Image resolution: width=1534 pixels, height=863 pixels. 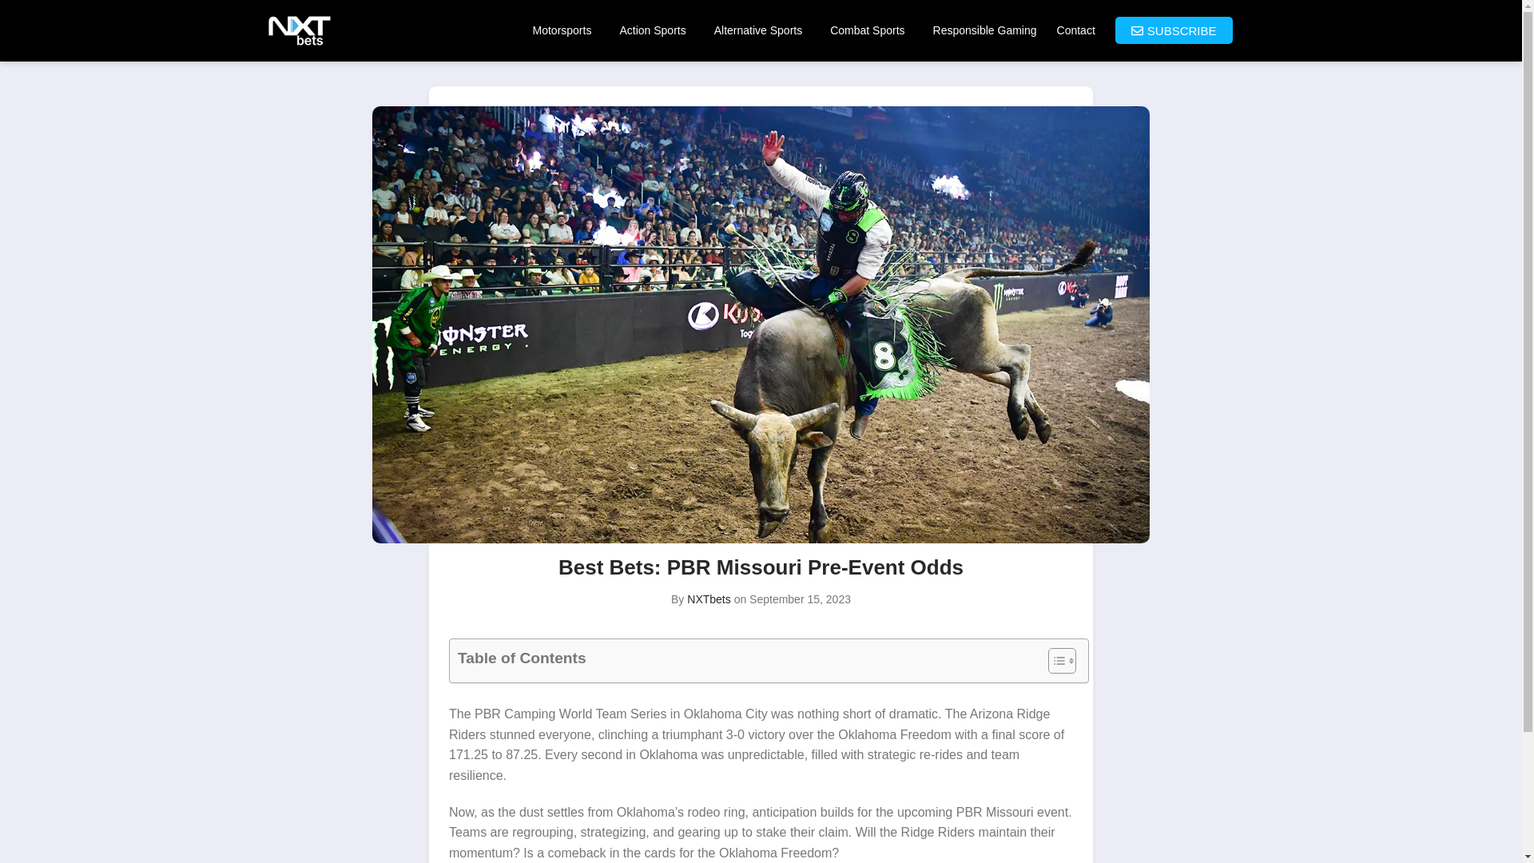 I want to click on Alternative Sports, so click(x=762, y=30).